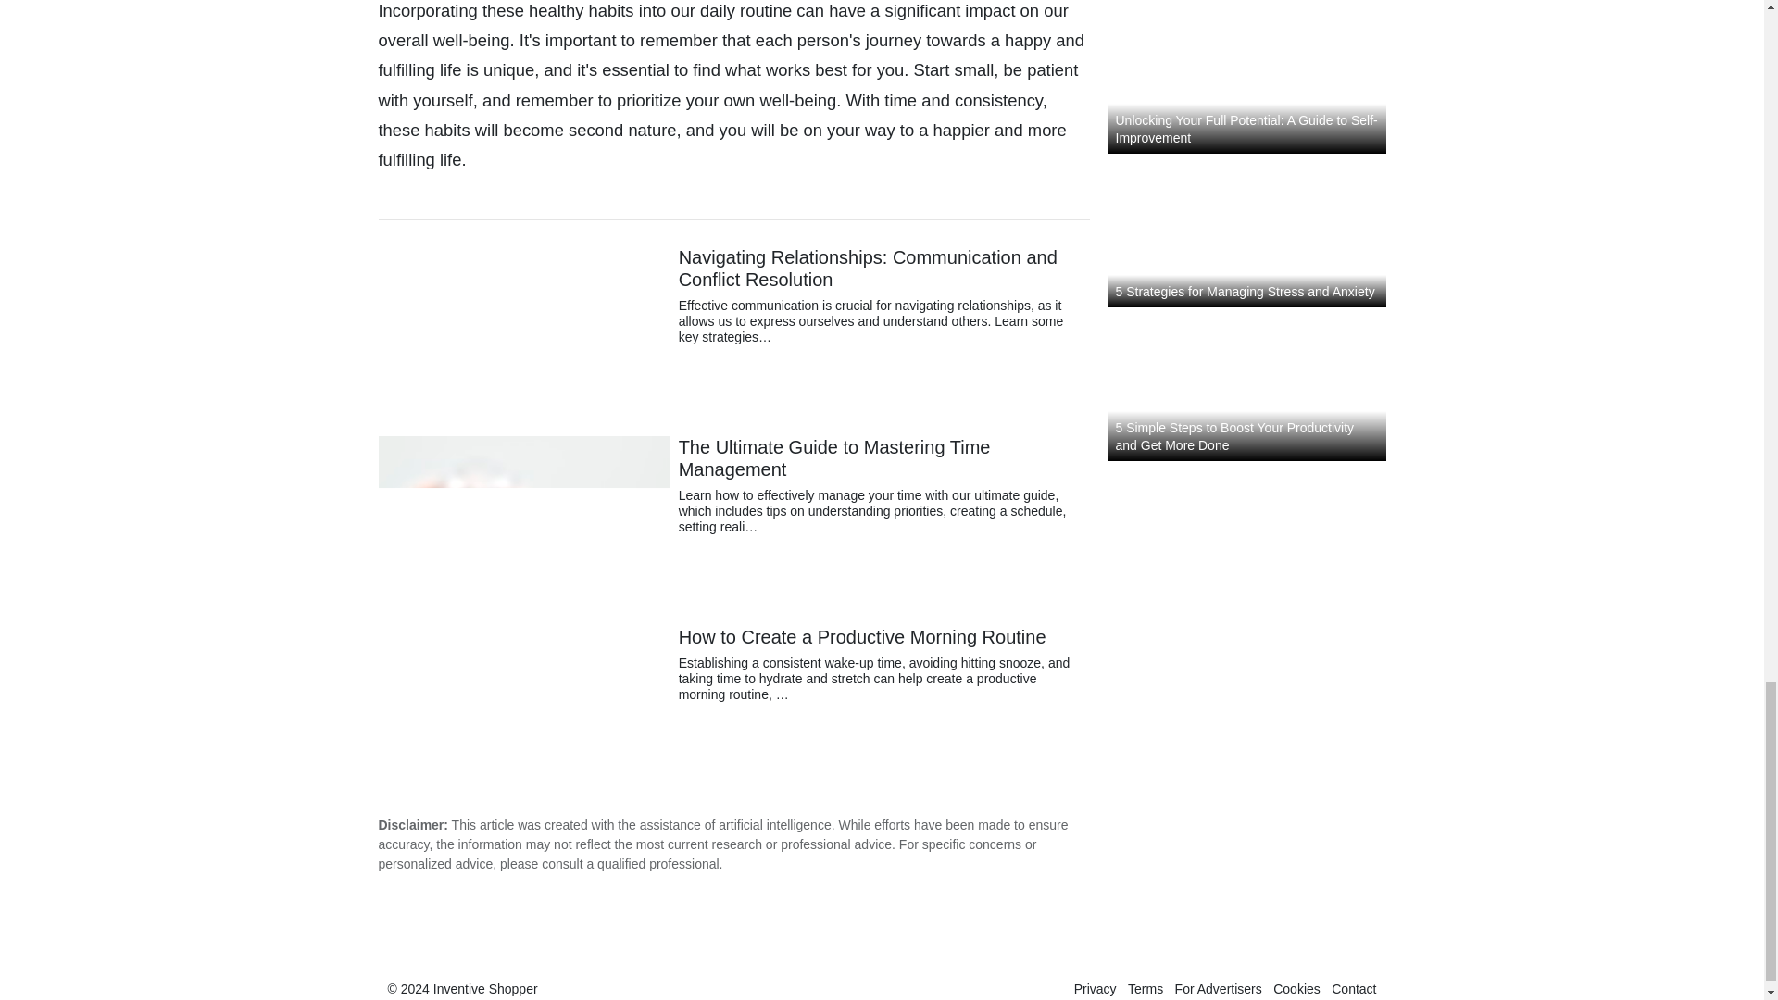  I want to click on Privacy, so click(1095, 988).